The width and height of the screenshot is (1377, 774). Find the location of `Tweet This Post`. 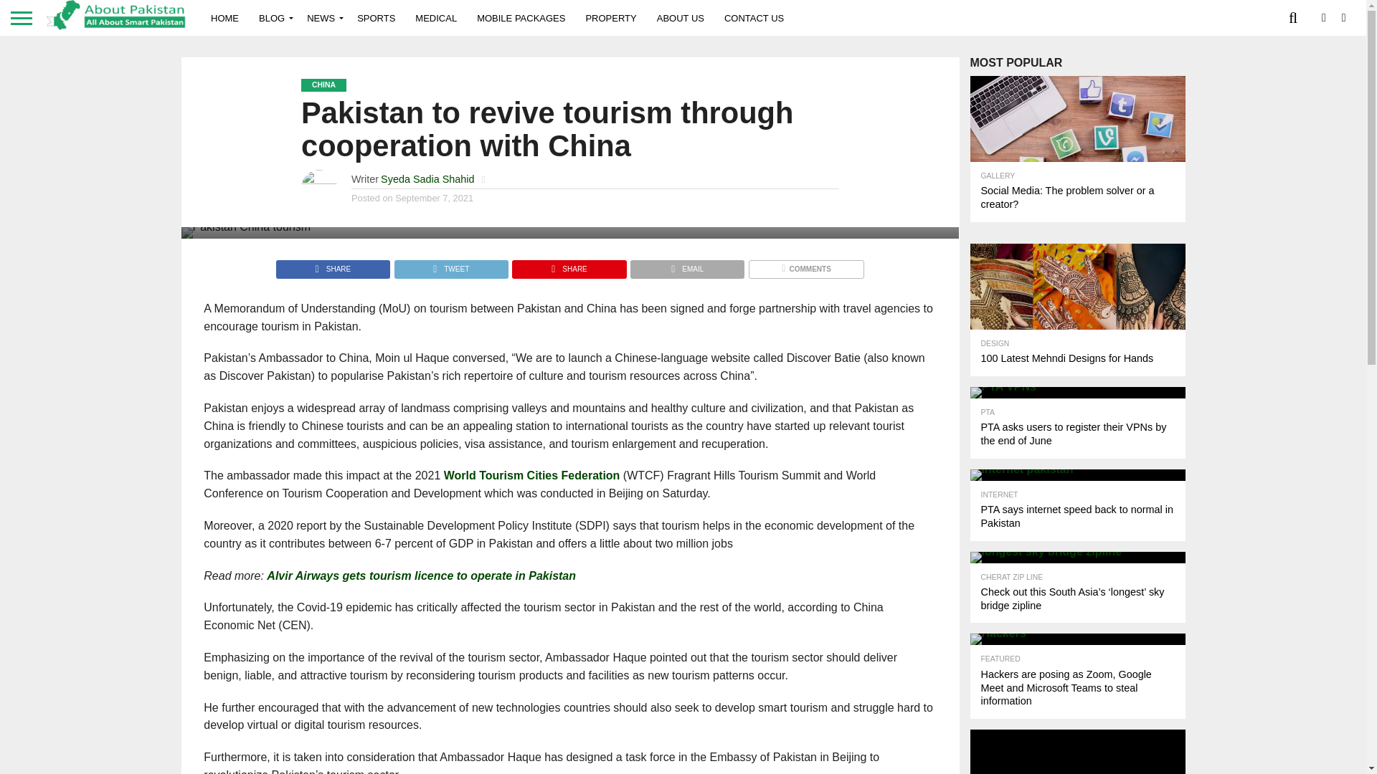

Tweet This Post is located at coordinates (450, 265).